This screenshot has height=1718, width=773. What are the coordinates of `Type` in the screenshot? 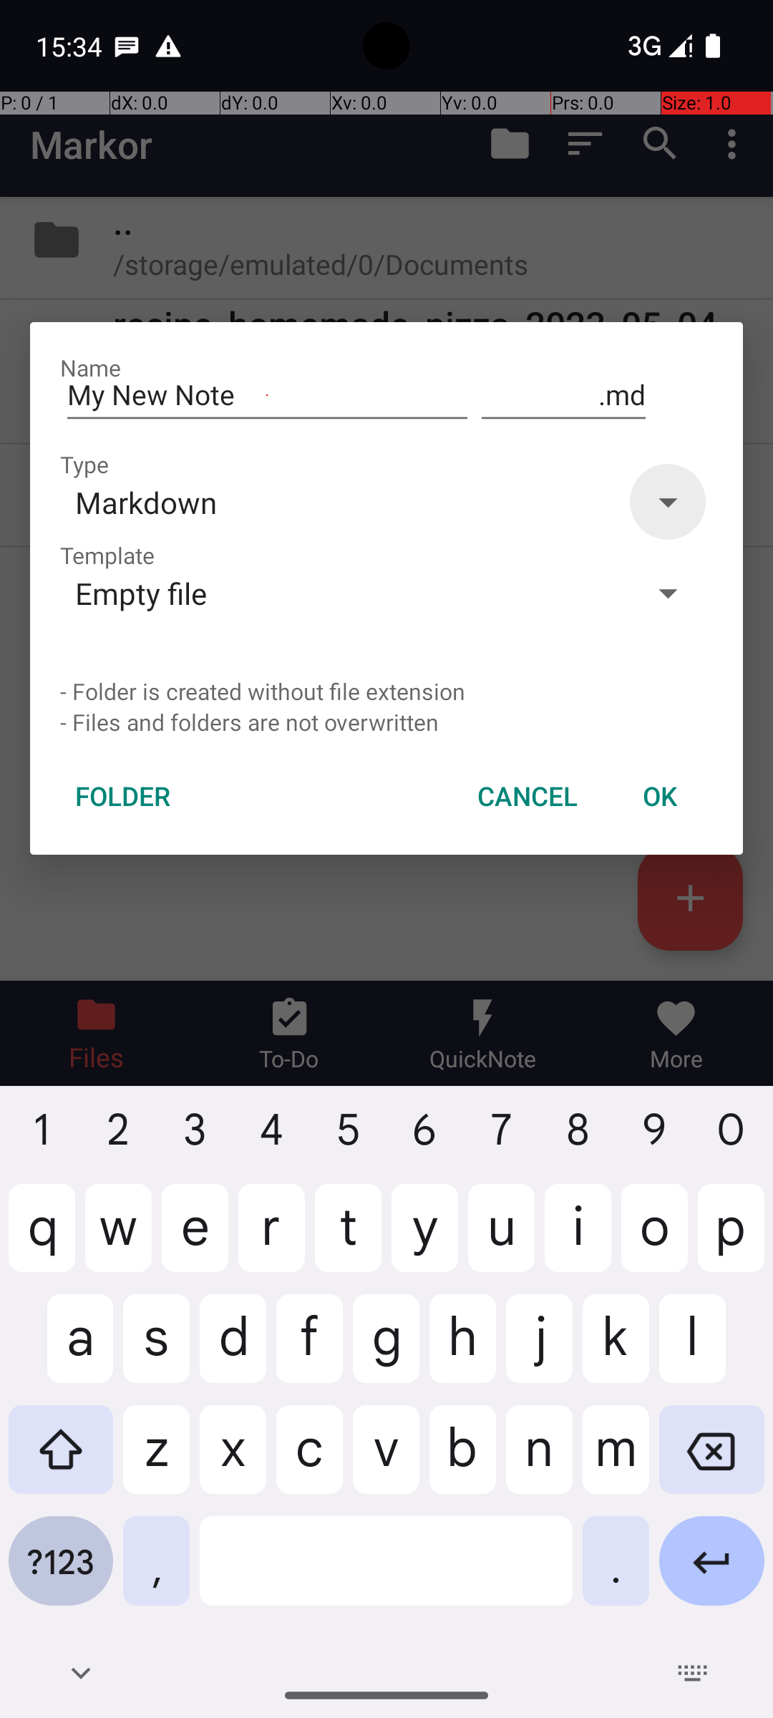 It's located at (84, 464).